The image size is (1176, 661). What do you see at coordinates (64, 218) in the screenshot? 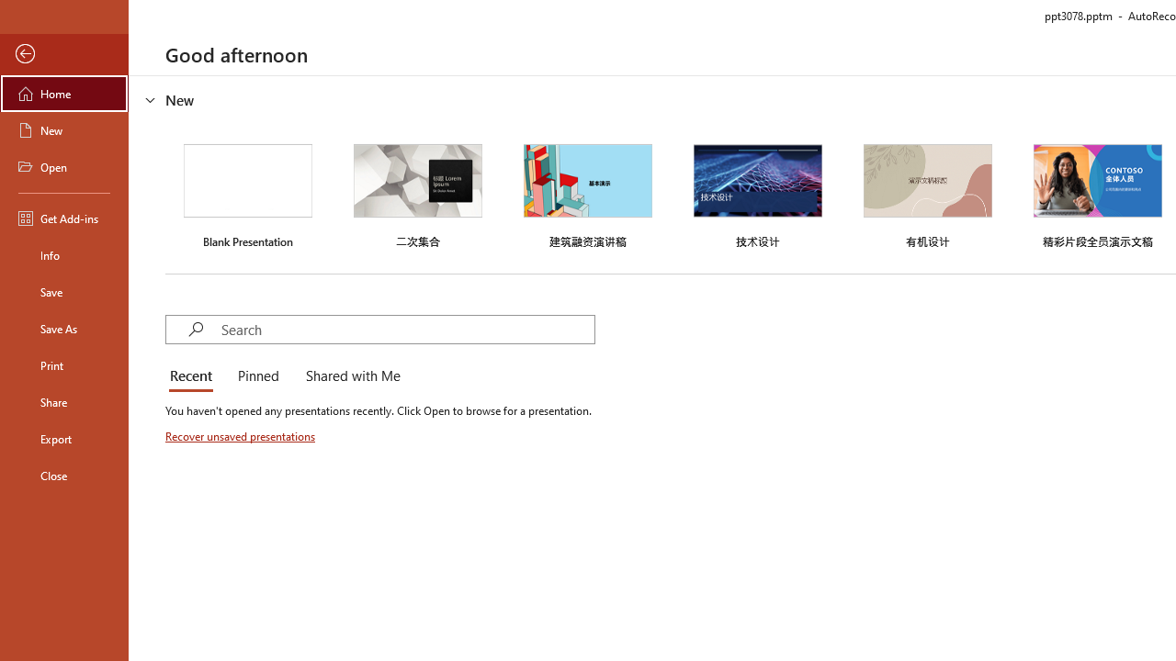
I see `Get Add-ins` at bounding box center [64, 218].